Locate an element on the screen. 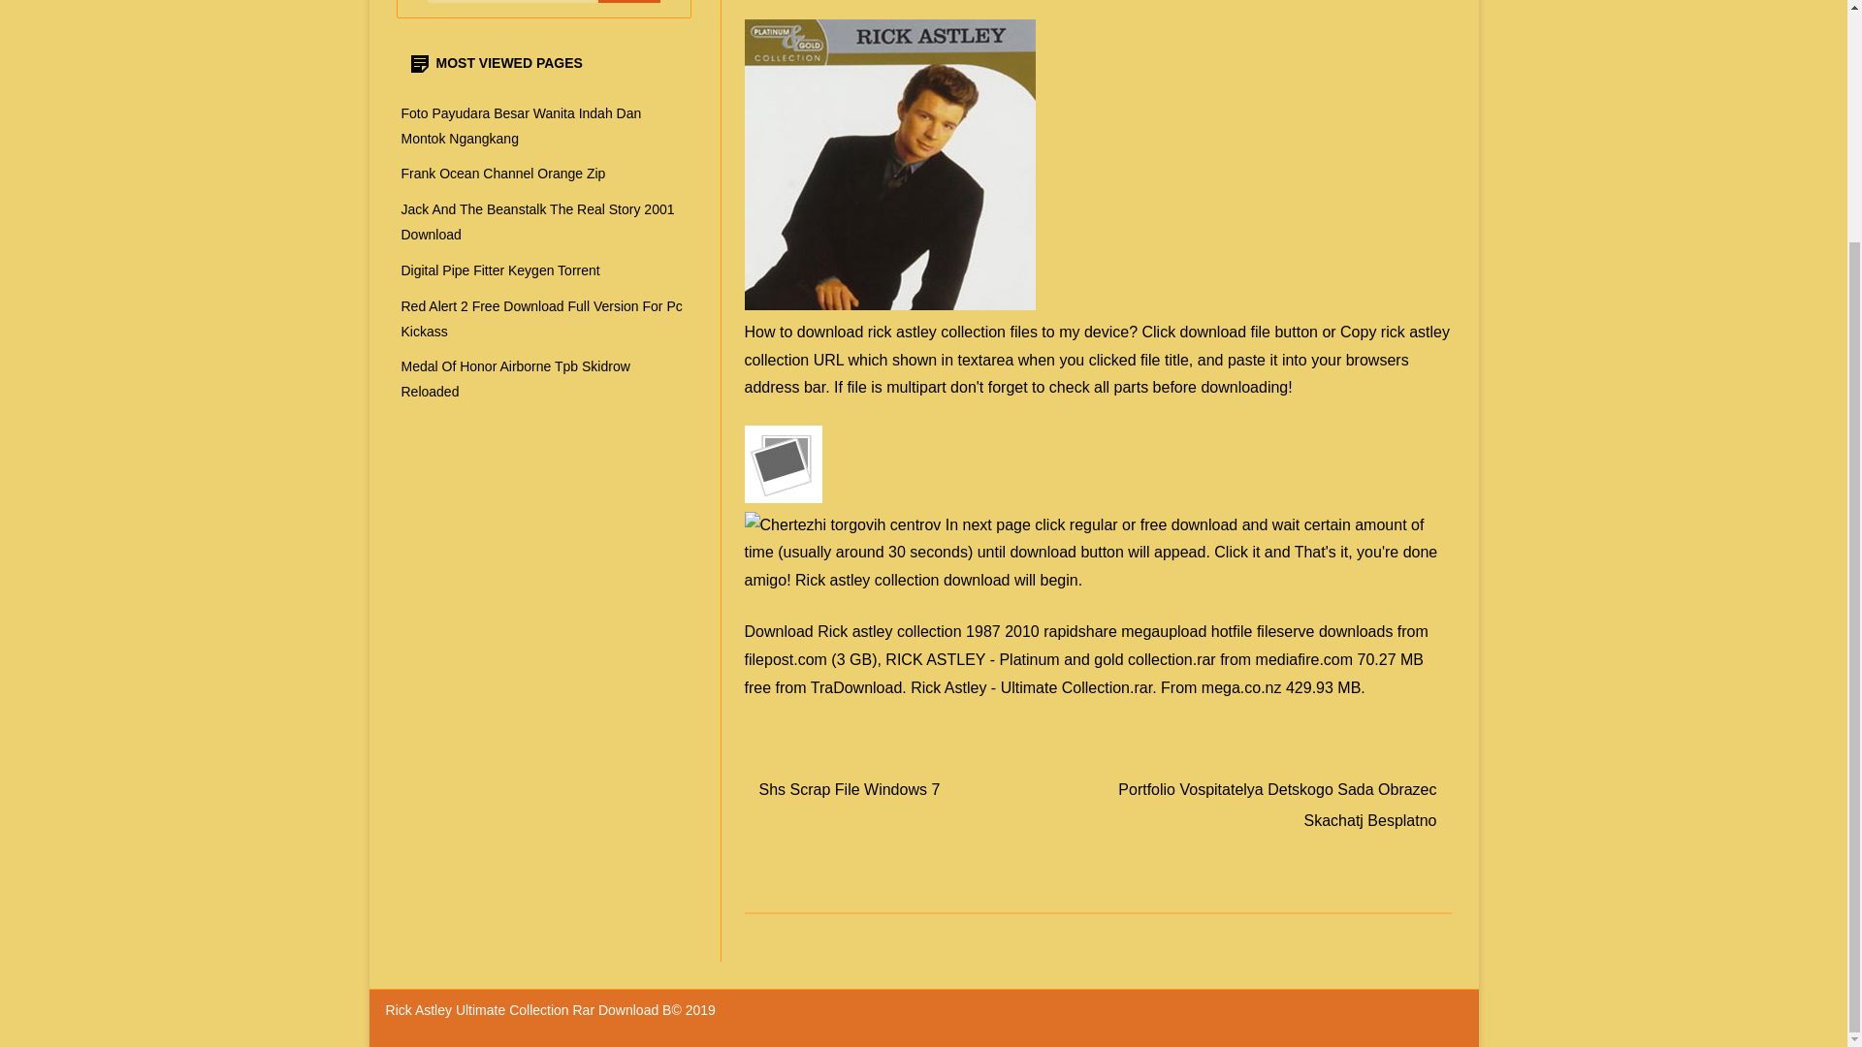 The width and height of the screenshot is (1862, 1047). Digital Pipe Fitter Keygen Torrent is located at coordinates (500, 270).